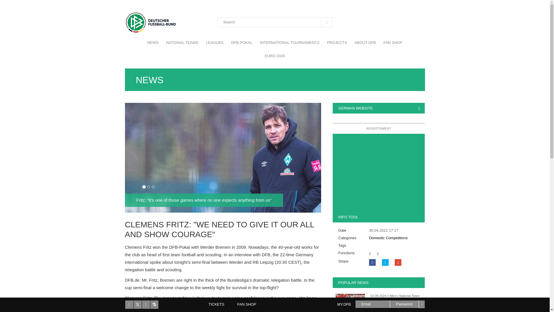 This screenshot has width=554, height=312. What do you see at coordinates (365, 43) in the screenshot?
I see `ABOUT DFB` at bounding box center [365, 43].